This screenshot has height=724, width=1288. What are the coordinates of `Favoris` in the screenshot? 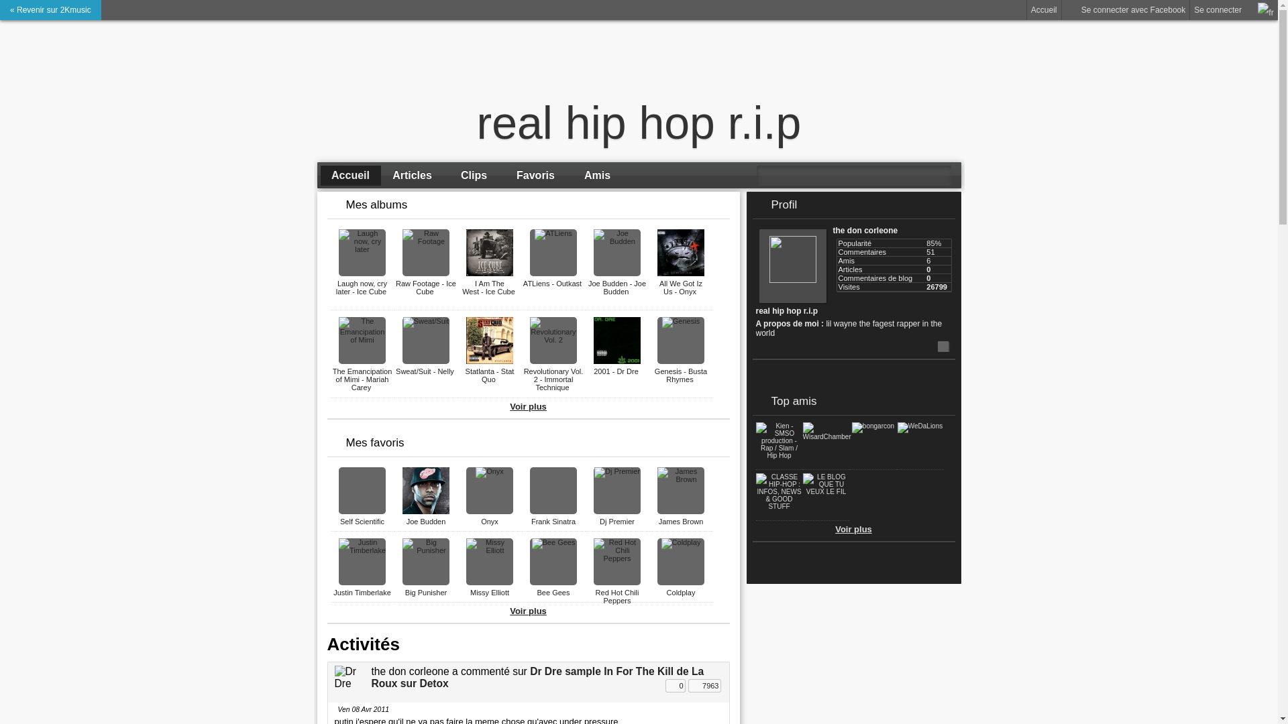 It's located at (536, 176).